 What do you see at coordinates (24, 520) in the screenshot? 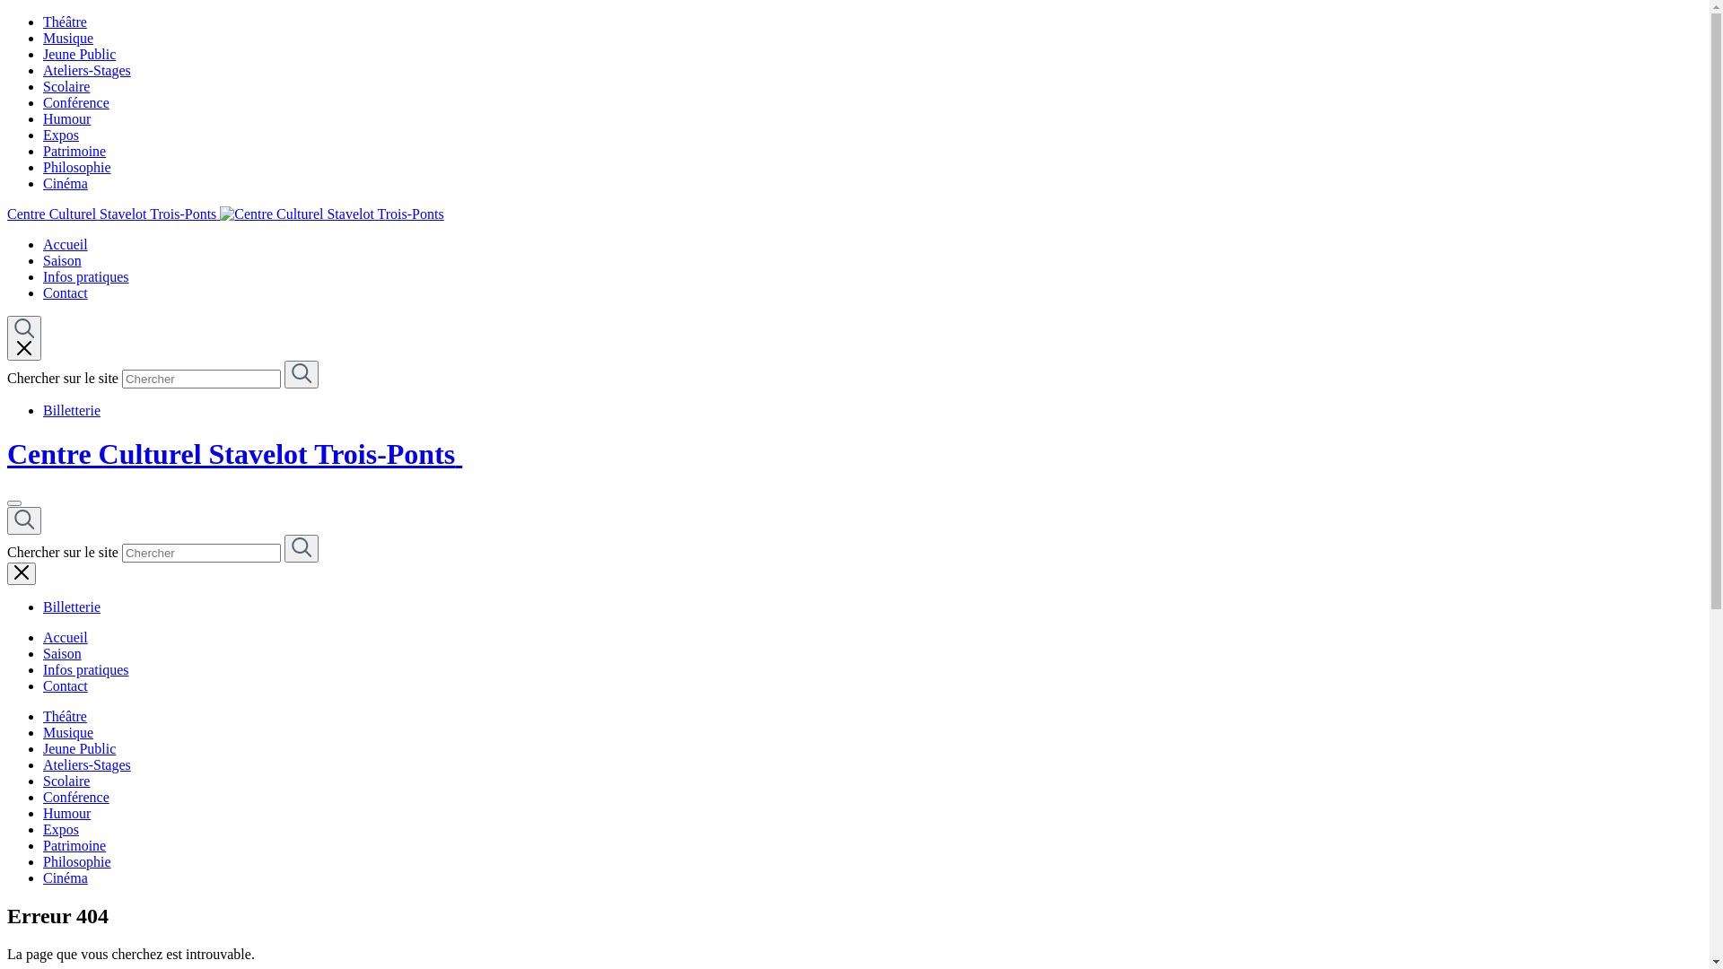
I see `Rechercher` at bounding box center [24, 520].